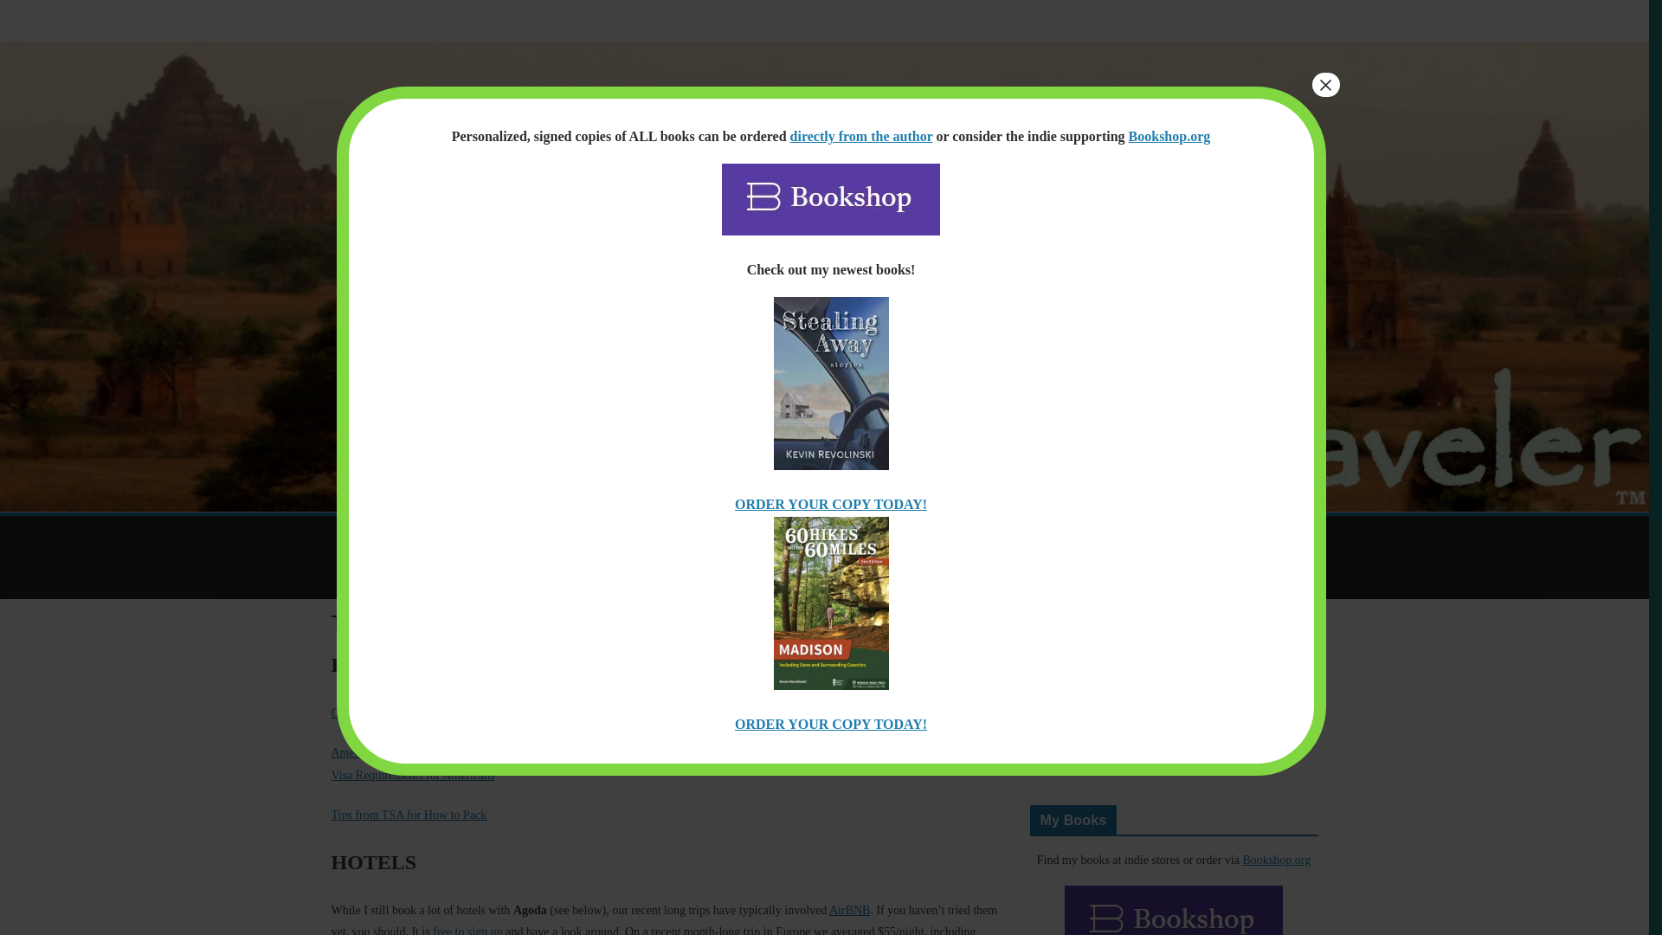 This screenshot has width=1662, height=935. Describe the element at coordinates (949, 536) in the screenshot. I see `VIDEOS` at that location.